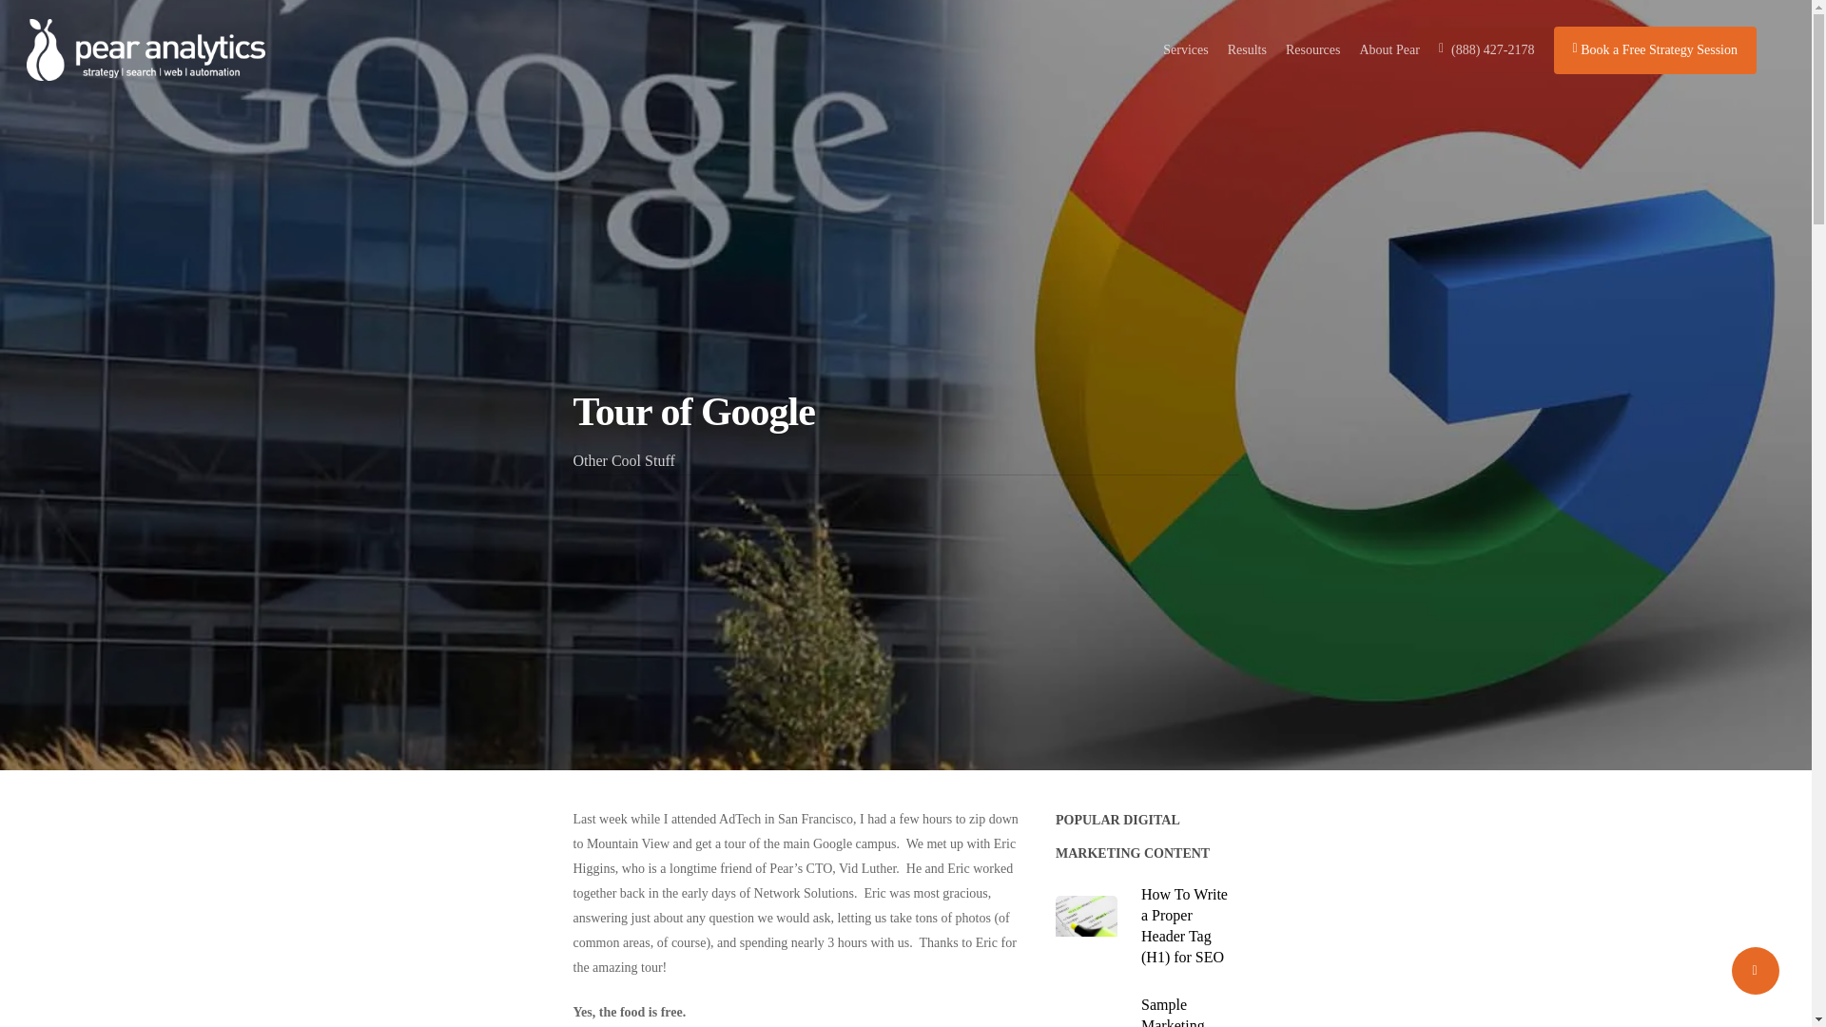 This screenshot has height=1027, width=1826. Describe the element at coordinates (1389, 49) in the screenshot. I see `About Pear` at that location.